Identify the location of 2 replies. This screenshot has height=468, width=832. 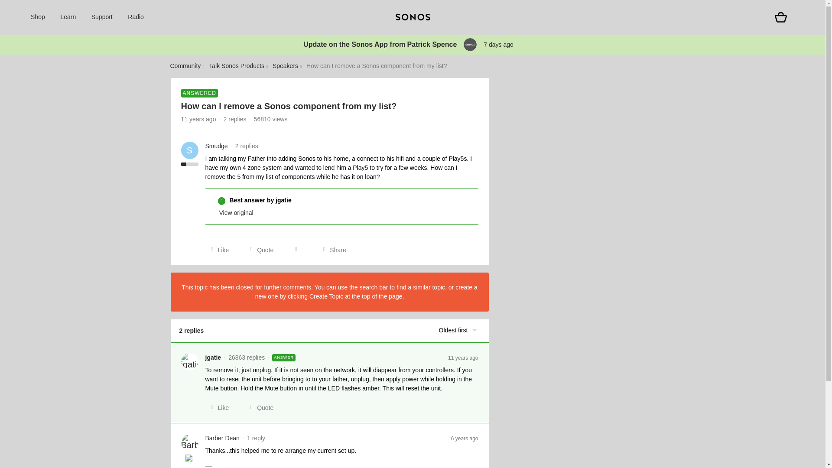
(235, 119).